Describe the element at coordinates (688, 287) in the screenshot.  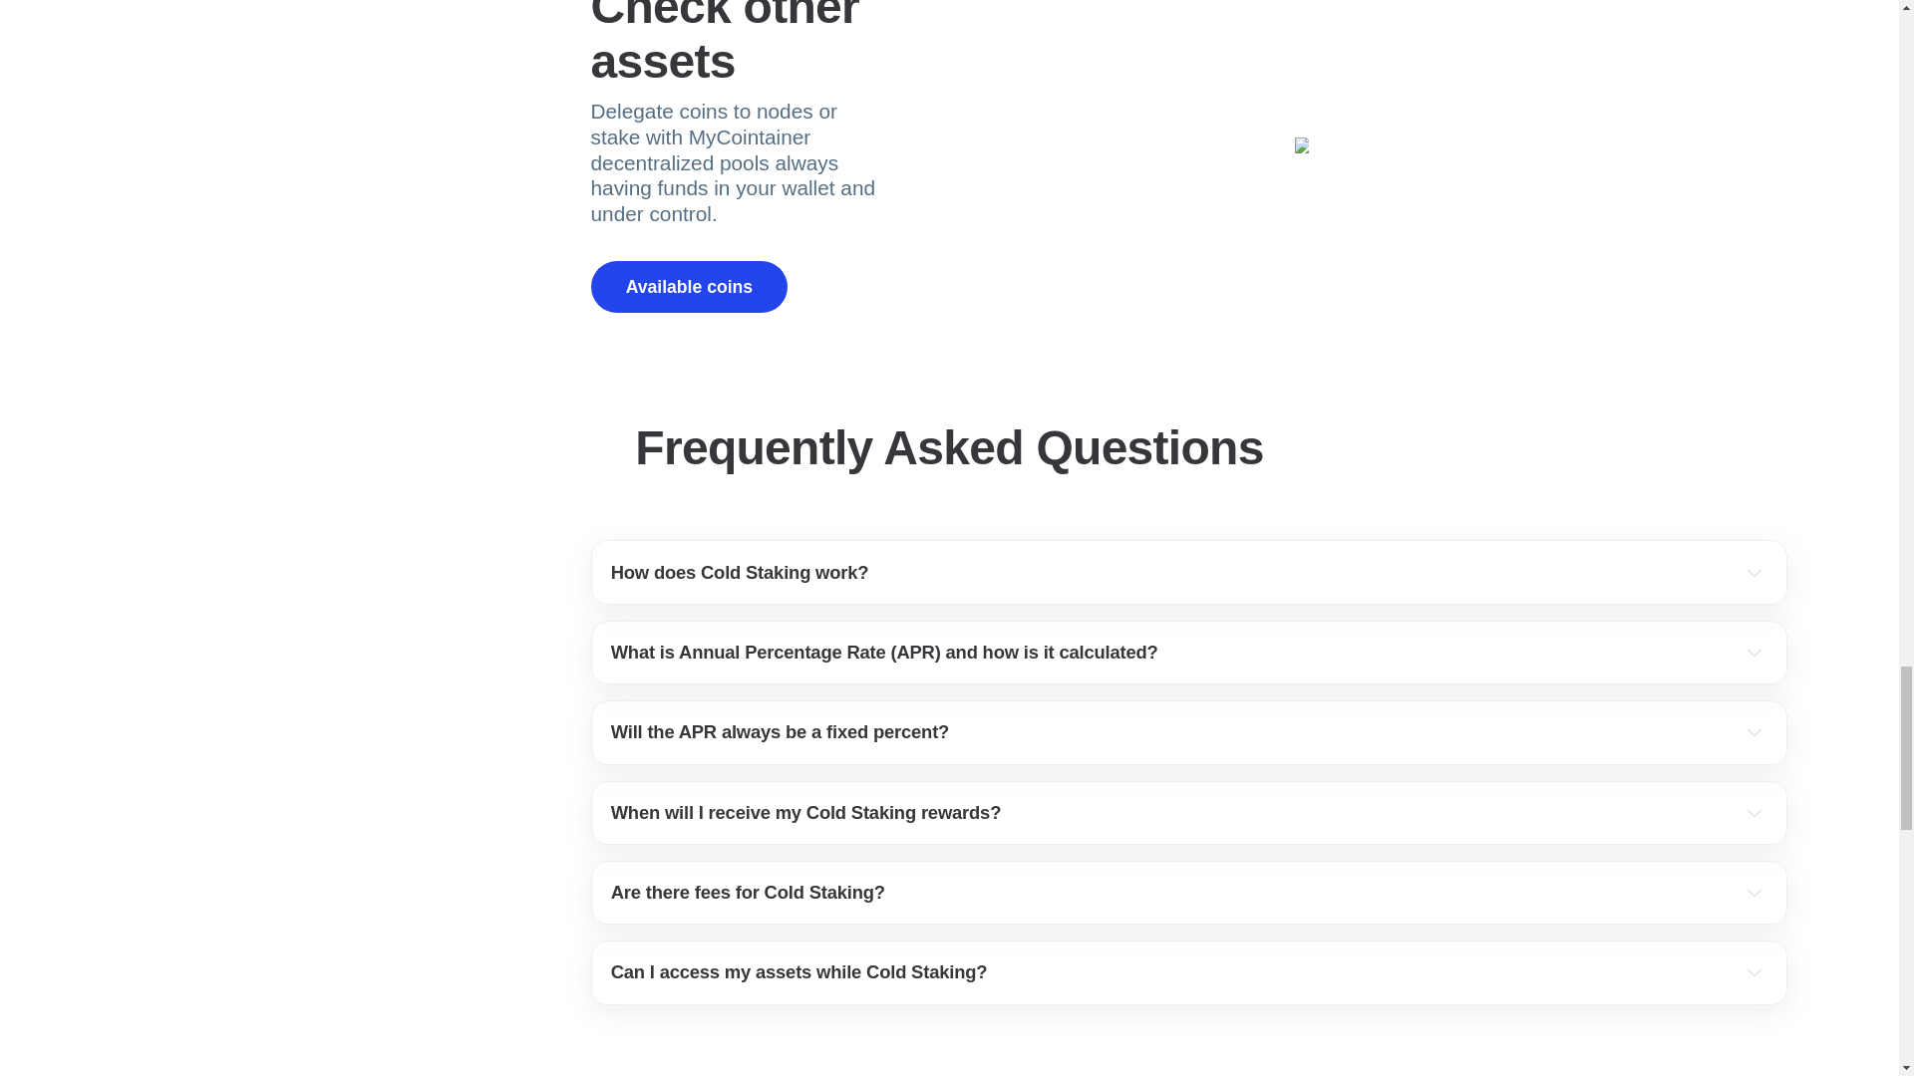
I see `Available coins` at that location.